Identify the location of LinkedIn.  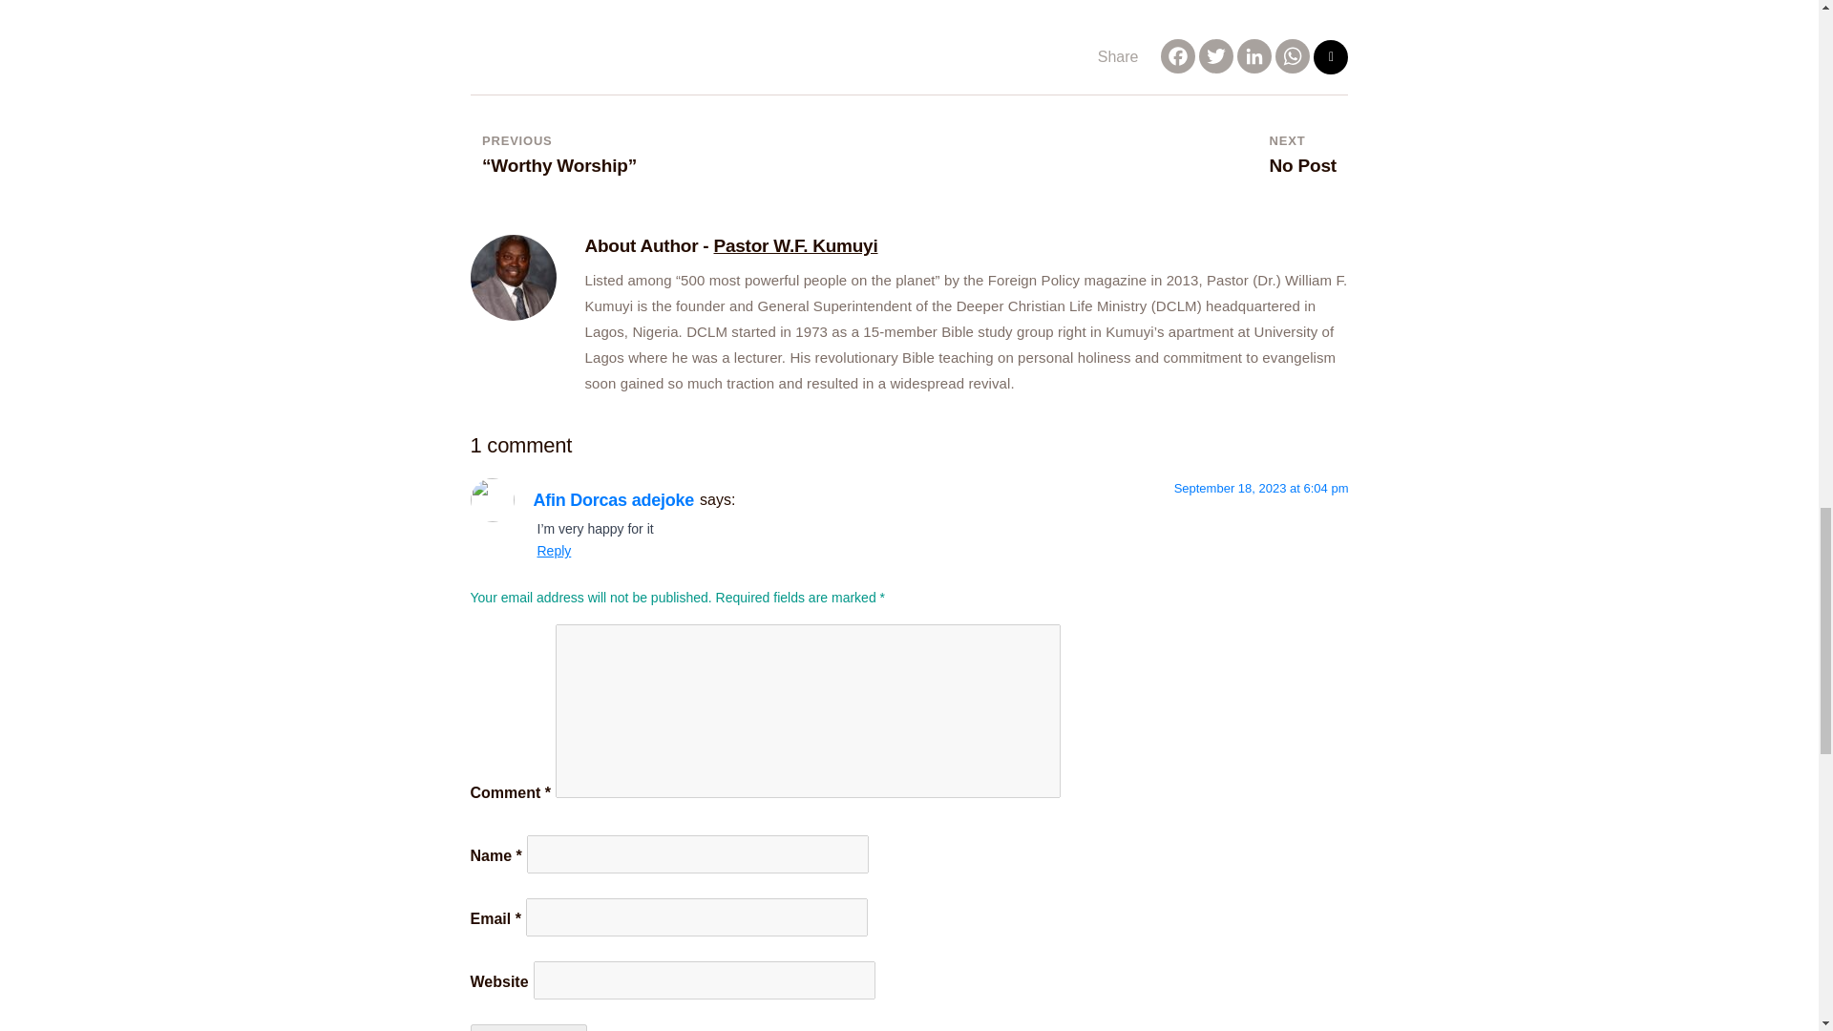
(527, 1027).